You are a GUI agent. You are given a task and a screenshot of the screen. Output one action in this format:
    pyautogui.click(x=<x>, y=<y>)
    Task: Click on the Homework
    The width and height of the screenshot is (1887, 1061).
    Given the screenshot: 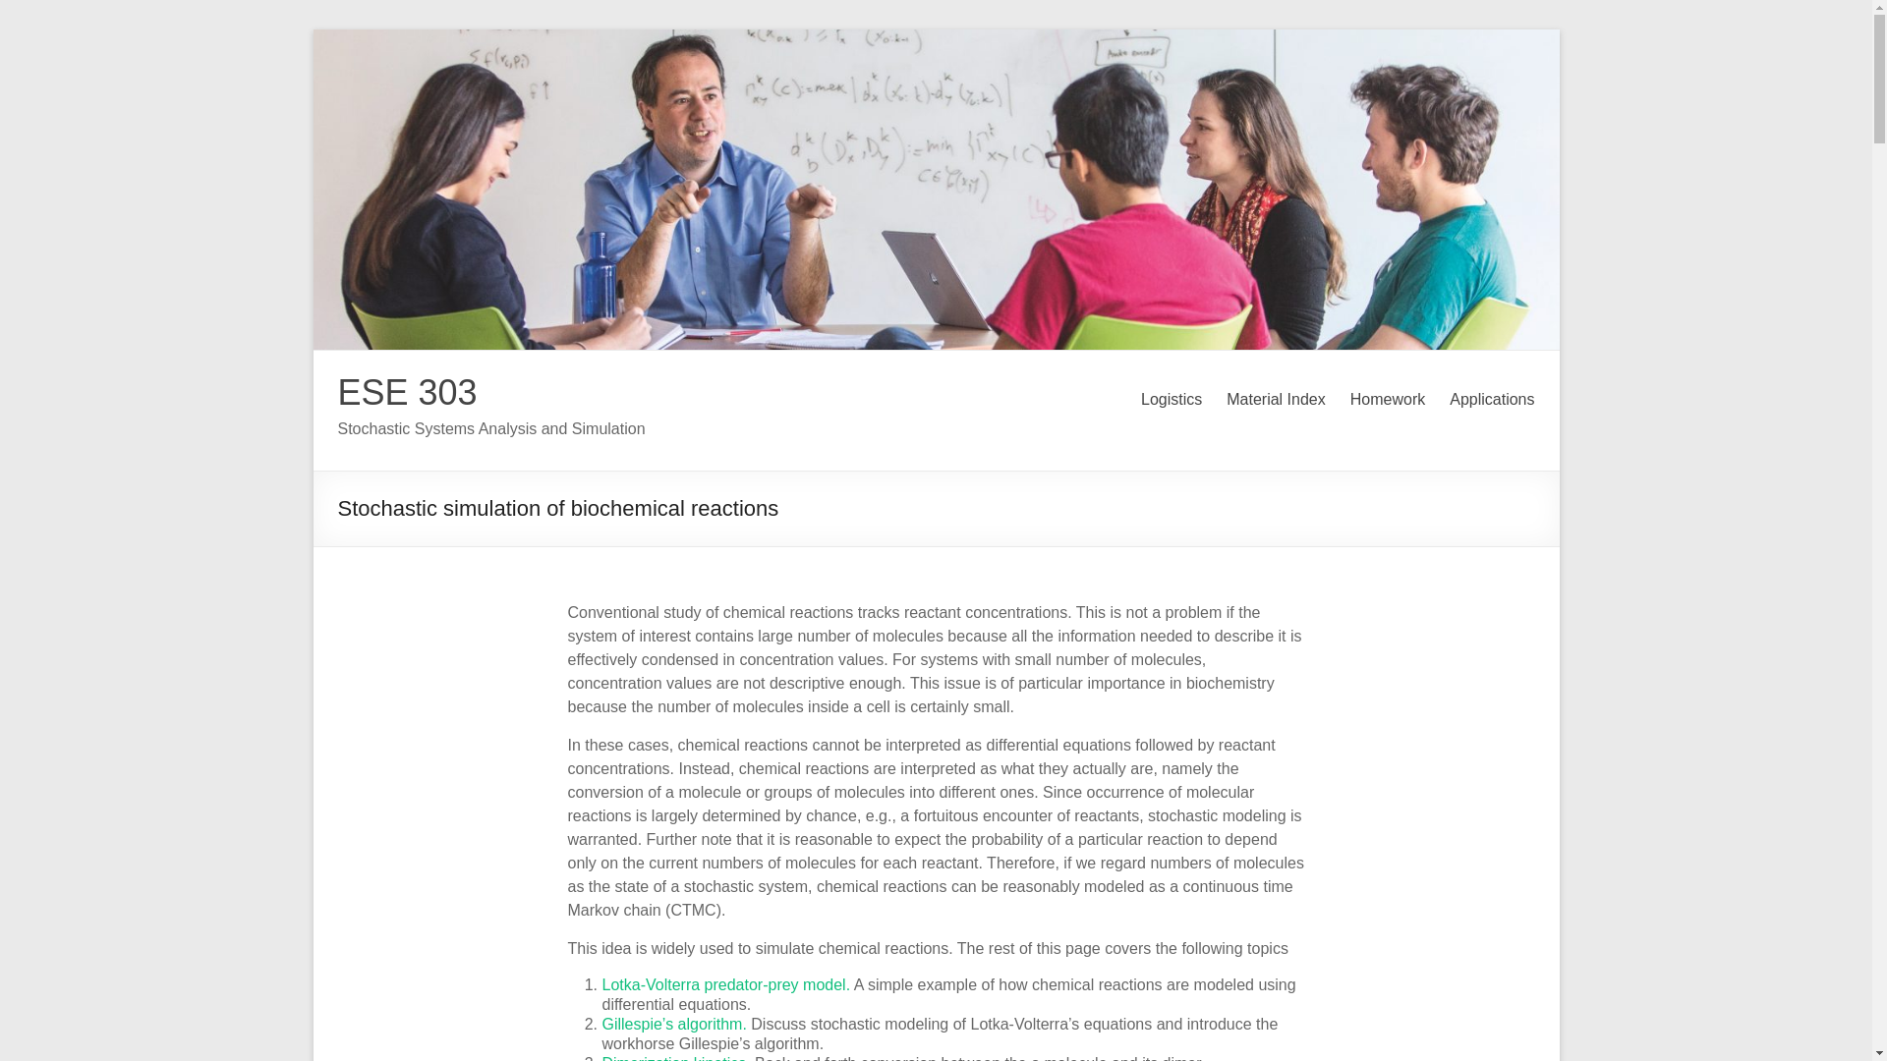 What is the action you would take?
    pyautogui.click(x=1388, y=400)
    